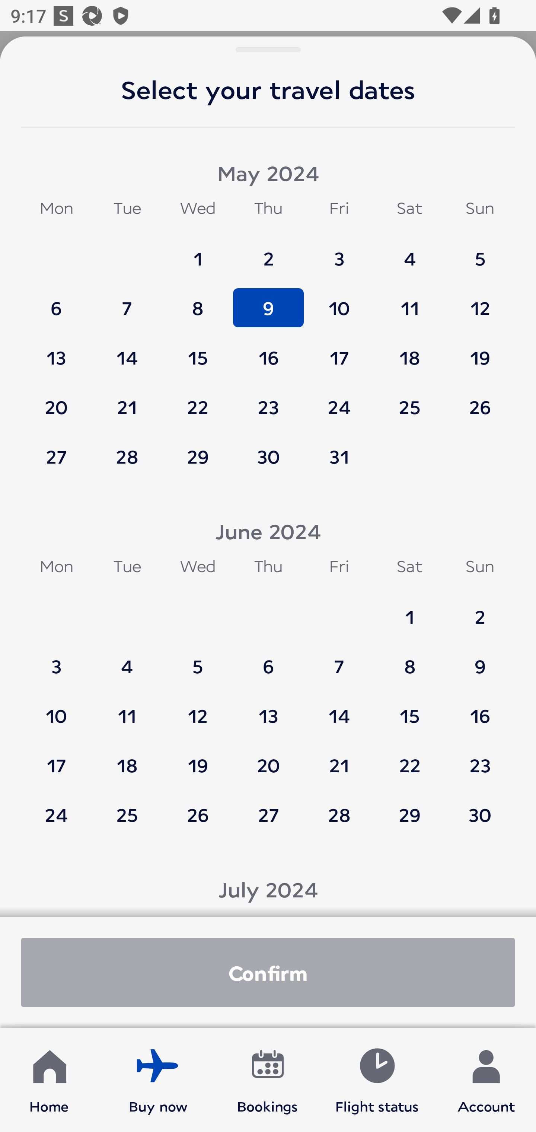 This screenshot has width=536, height=1132. Describe the element at coordinates (127, 709) in the screenshot. I see `11` at that location.